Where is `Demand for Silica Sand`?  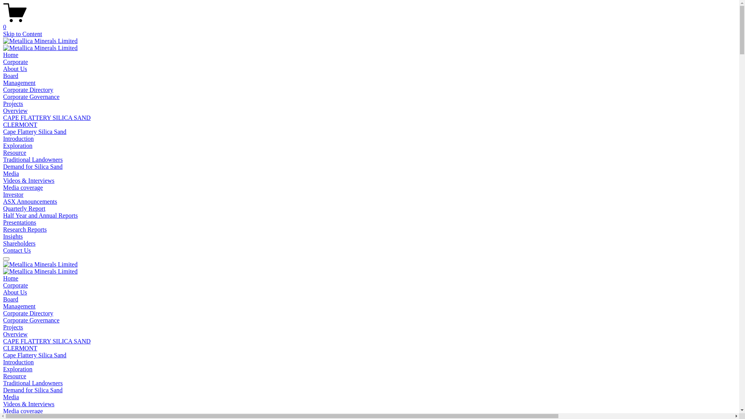
Demand for Silica Sand is located at coordinates (33, 167).